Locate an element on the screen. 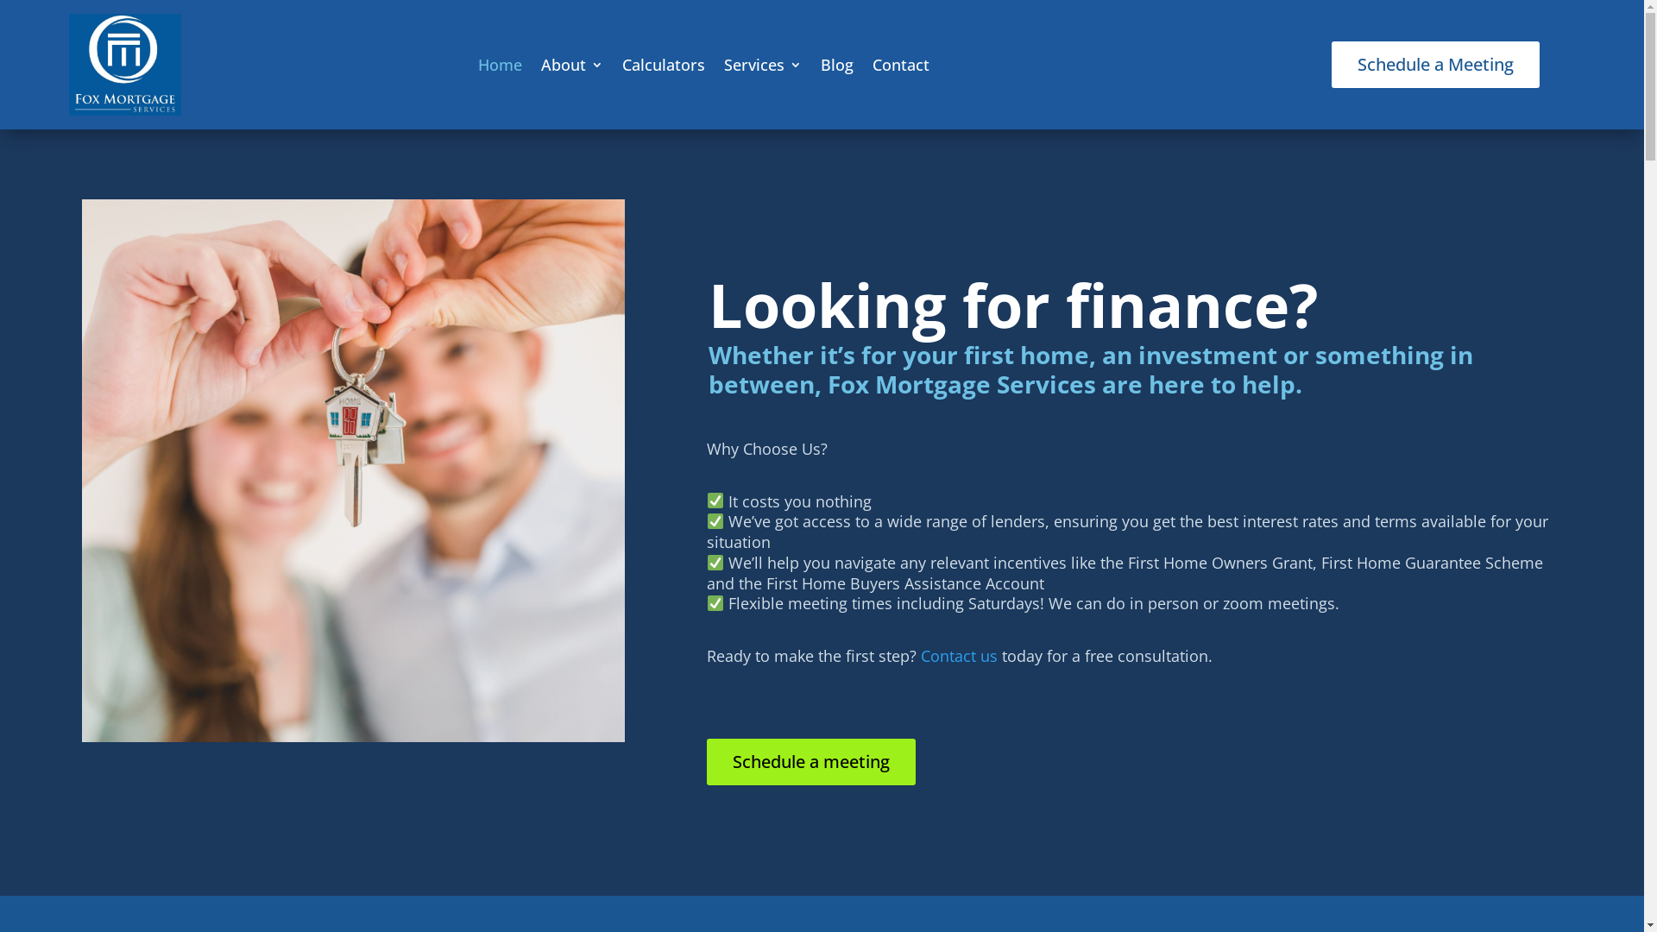 The height and width of the screenshot is (932, 1657). Schedule a Meeting is located at coordinates (1436, 65).